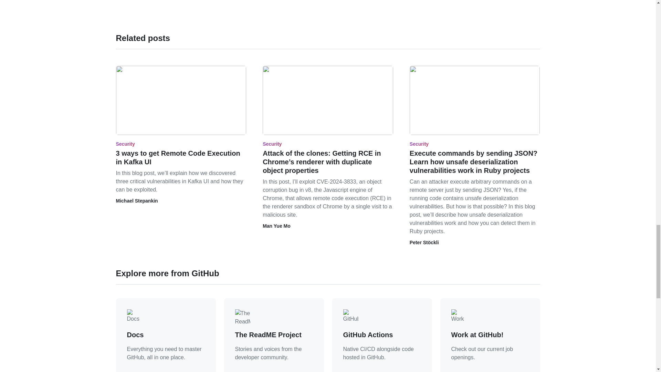  I want to click on Posts by Man Yue Mo, so click(276, 226).